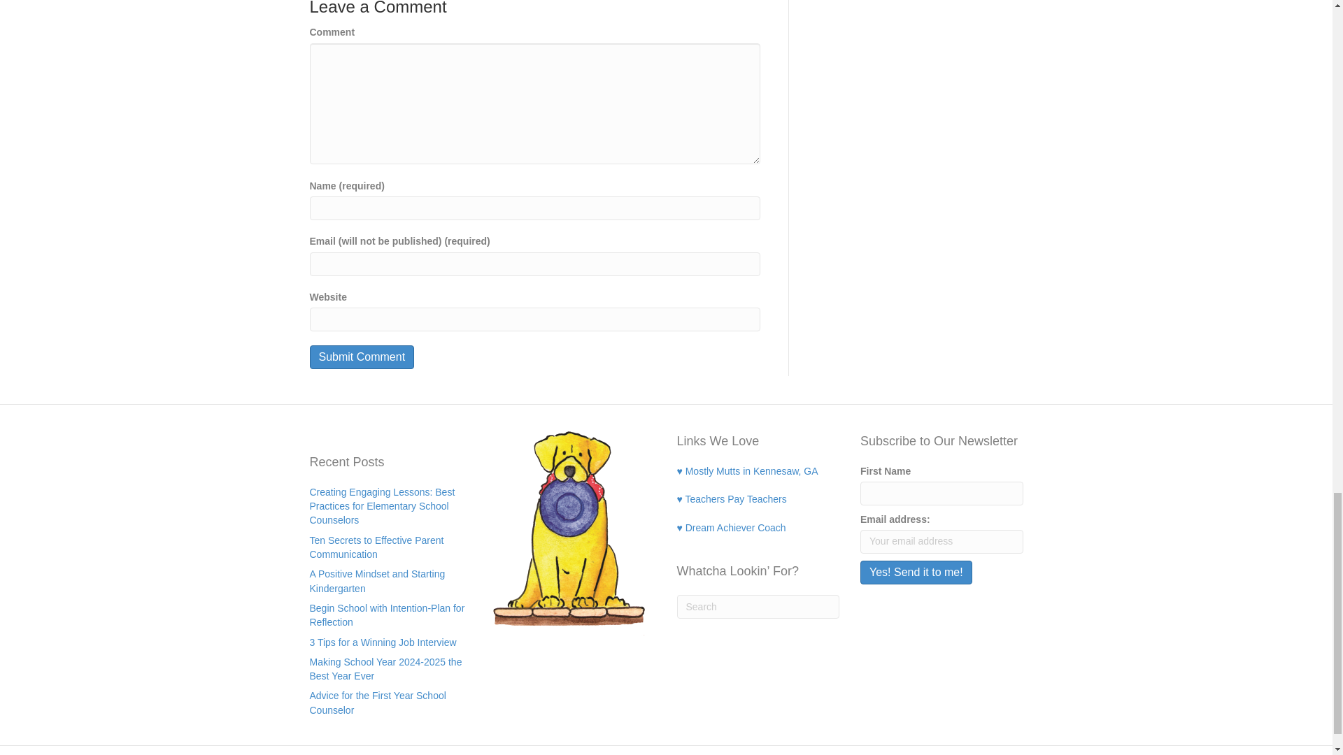  I want to click on 3 Tips for a Winning Job Interview, so click(382, 642).